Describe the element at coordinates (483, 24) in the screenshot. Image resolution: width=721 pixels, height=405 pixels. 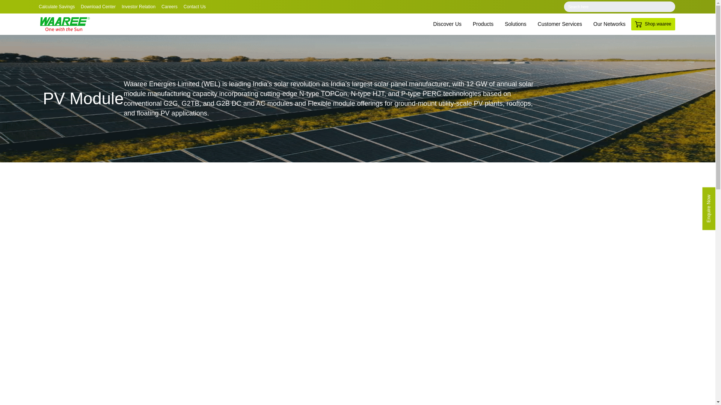
I see `Products` at that location.